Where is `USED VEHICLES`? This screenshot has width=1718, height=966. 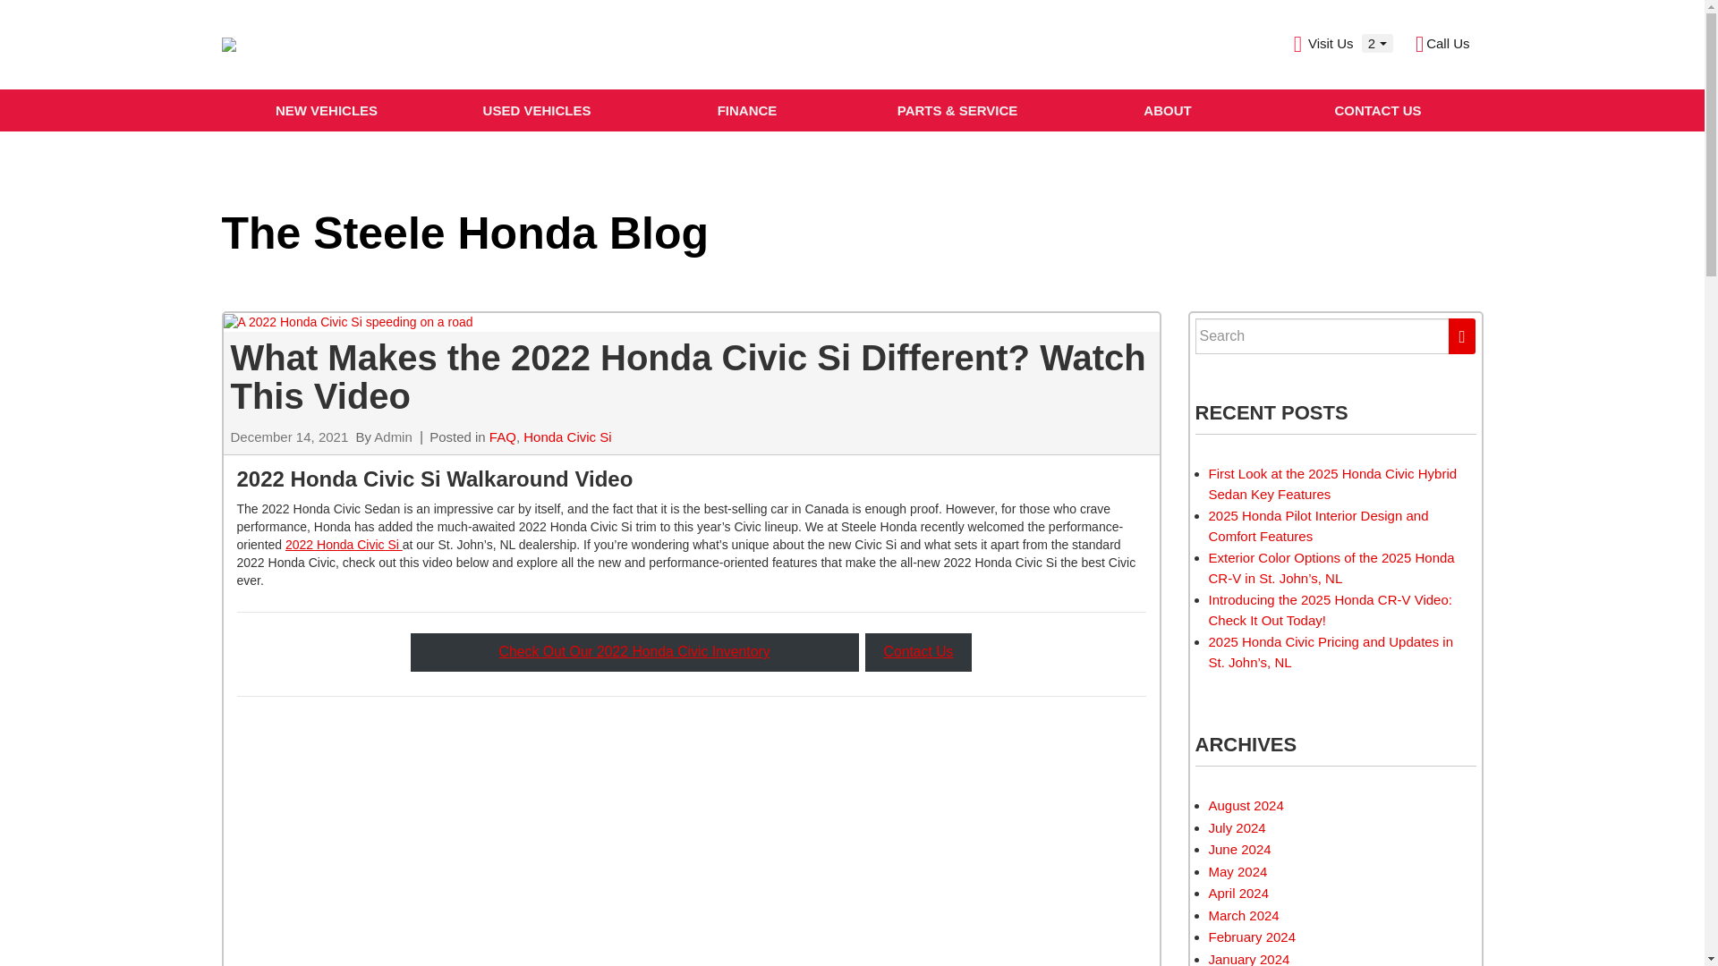
USED VEHICLES is located at coordinates (535, 110).